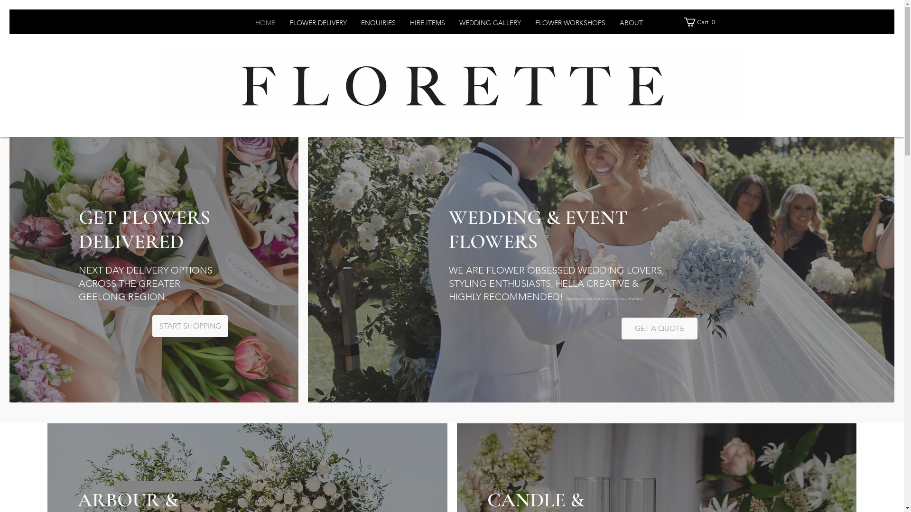 The height and width of the screenshot is (512, 911). Describe the element at coordinates (428, 23) in the screenshot. I see `HIRE ITEMS` at that location.